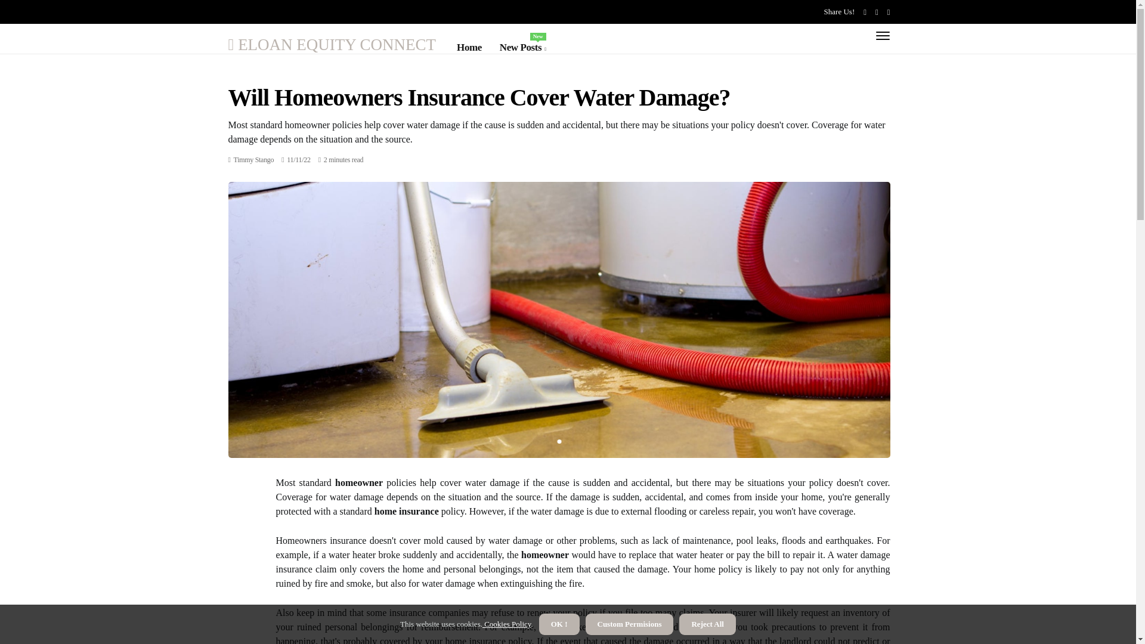  Describe the element at coordinates (558, 441) in the screenshot. I see `1` at that location.